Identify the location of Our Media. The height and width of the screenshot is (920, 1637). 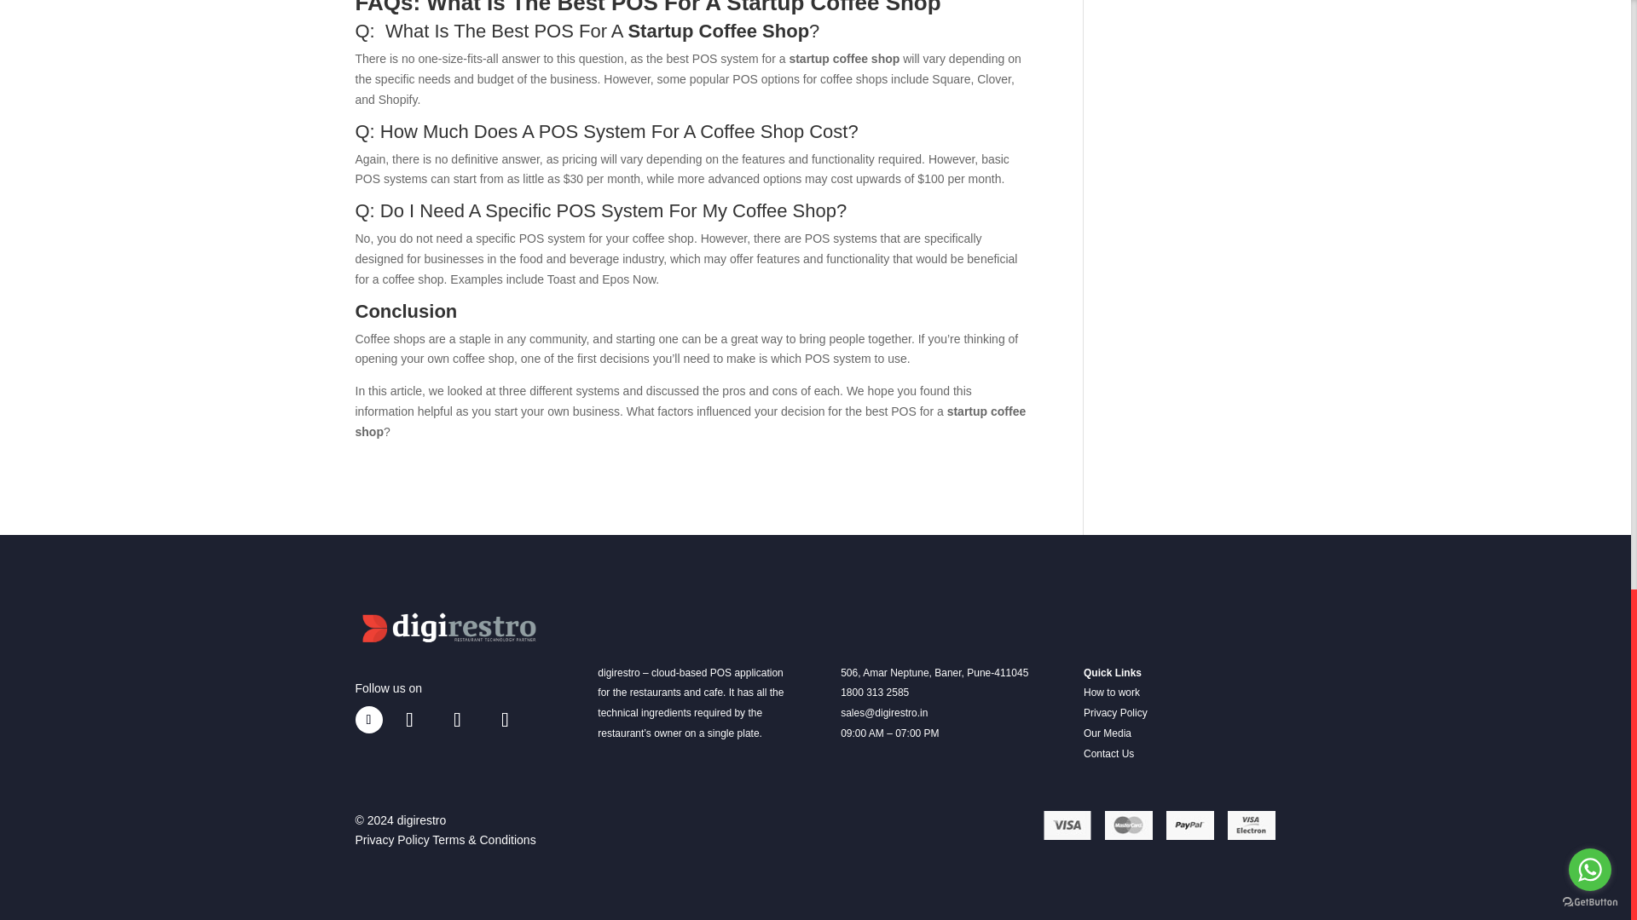
(1107, 733).